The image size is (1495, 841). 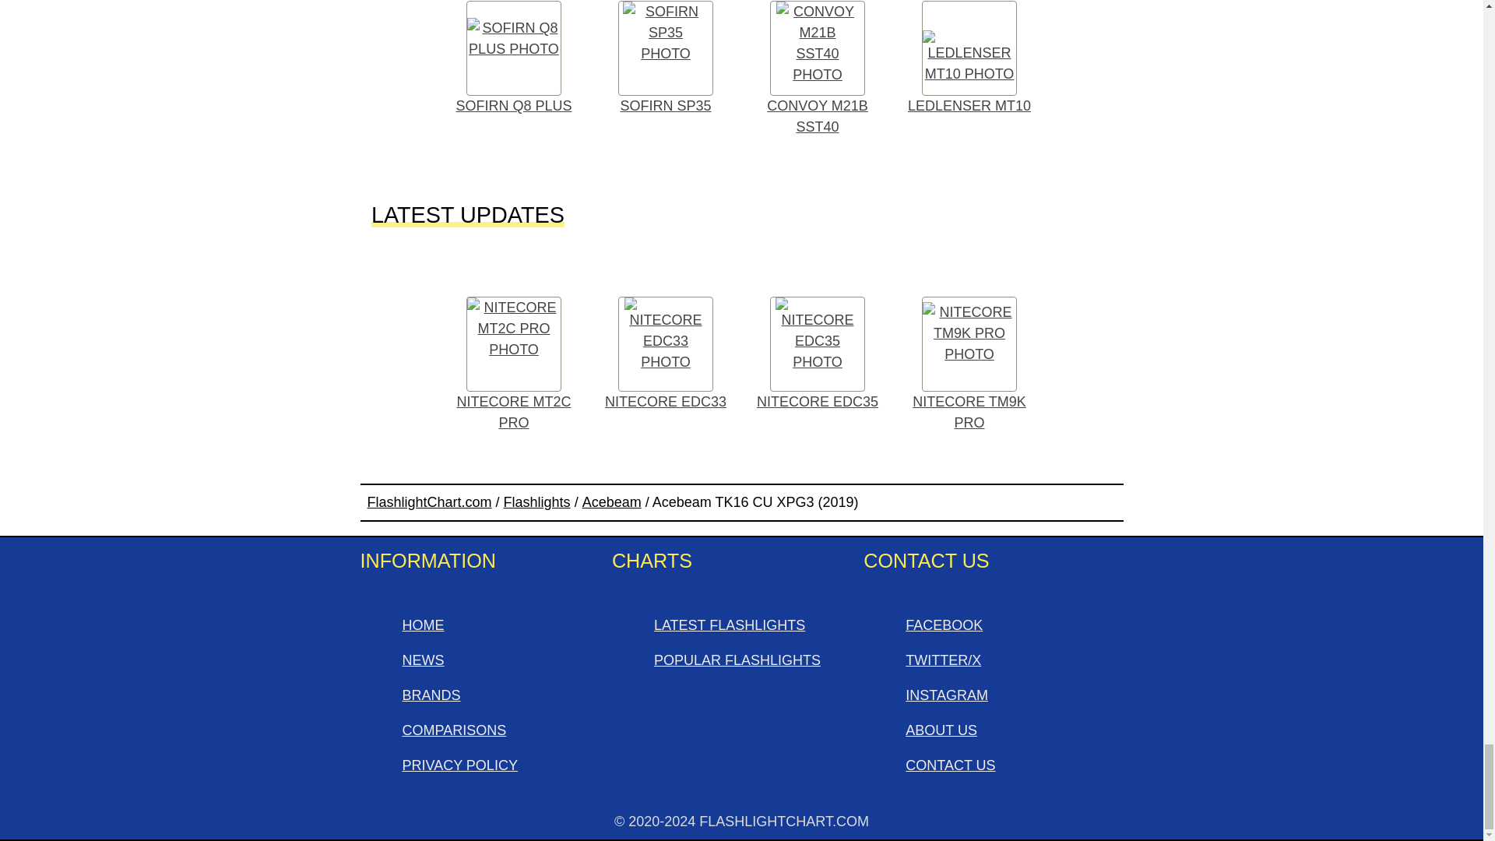 What do you see at coordinates (423, 660) in the screenshot?
I see `NEWS` at bounding box center [423, 660].